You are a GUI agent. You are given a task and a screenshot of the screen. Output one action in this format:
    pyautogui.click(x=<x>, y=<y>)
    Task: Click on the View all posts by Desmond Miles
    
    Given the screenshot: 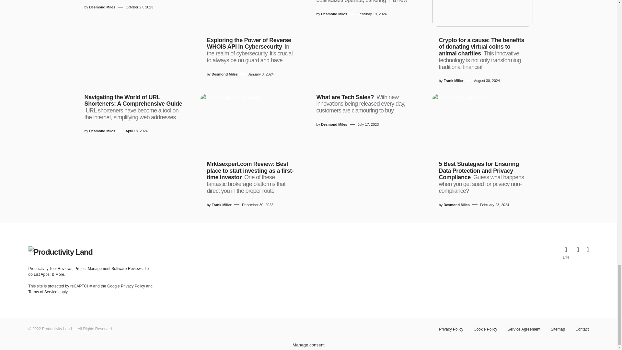 What is the action you would take?
    pyautogui.click(x=102, y=7)
    